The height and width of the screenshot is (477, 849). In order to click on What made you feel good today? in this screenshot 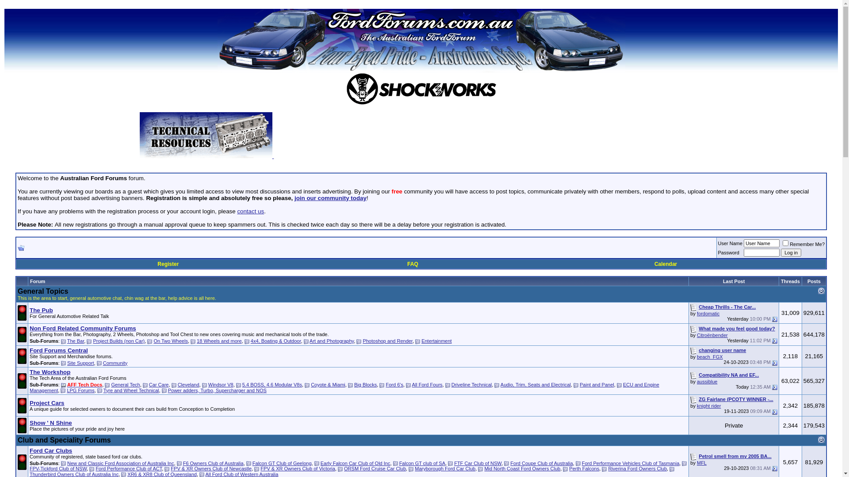, I will do `click(737, 329)`.